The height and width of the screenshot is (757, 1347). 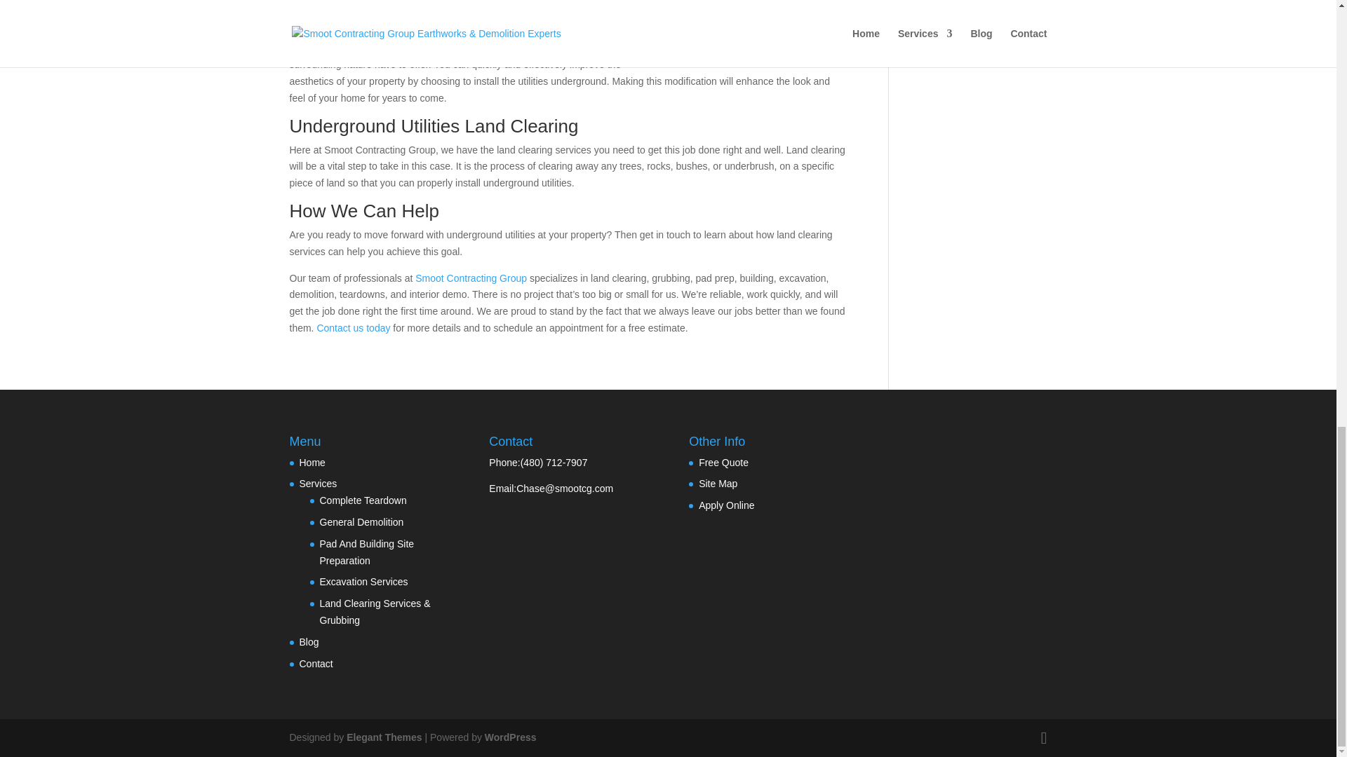 I want to click on Elegant Themes, so click(x=383, y=737).